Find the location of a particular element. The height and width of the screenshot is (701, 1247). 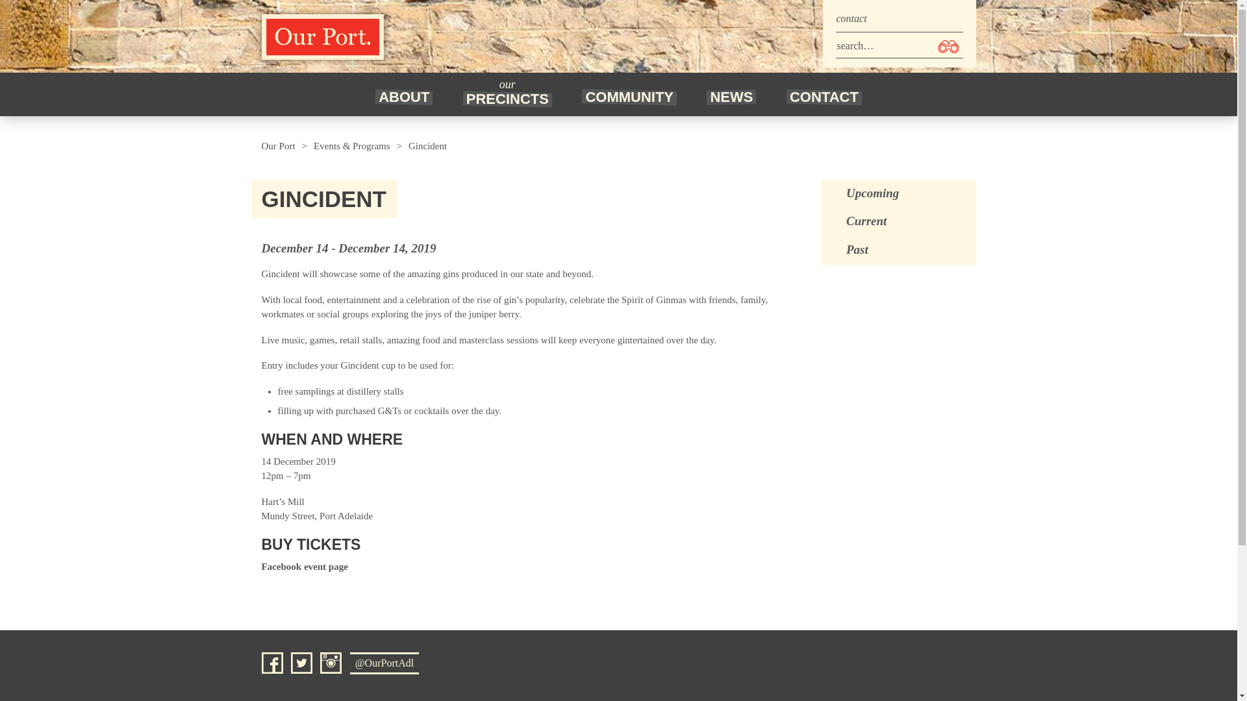

Our Port is located at coordinates (321, 36).